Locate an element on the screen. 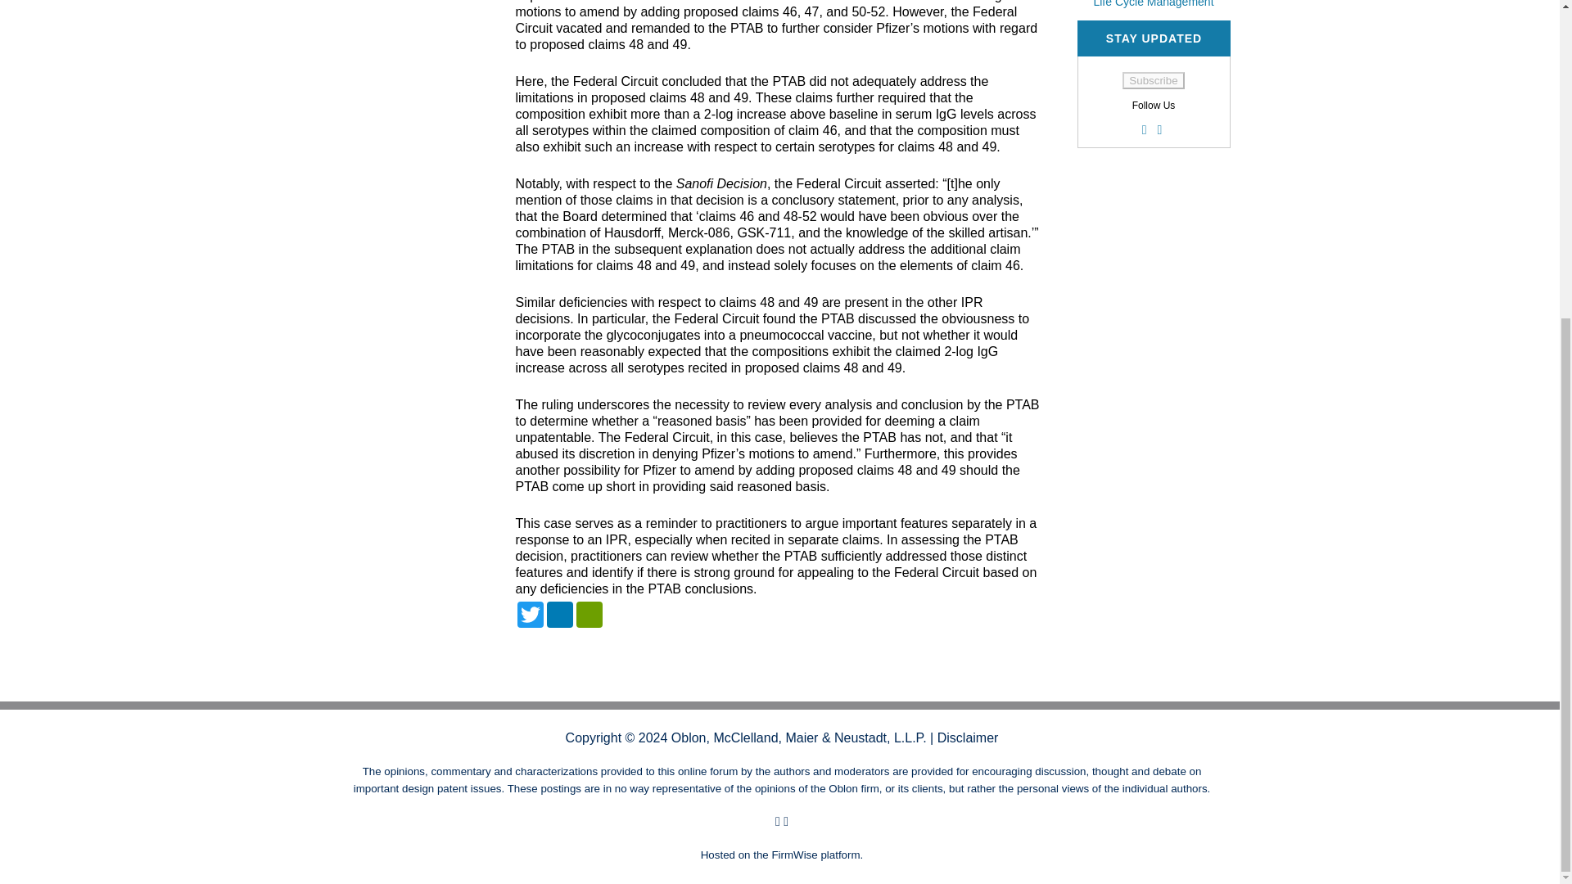 Image resolution: width=1572 pixels, height=884 pixels. Twitter is located at coordinates (531, 614).